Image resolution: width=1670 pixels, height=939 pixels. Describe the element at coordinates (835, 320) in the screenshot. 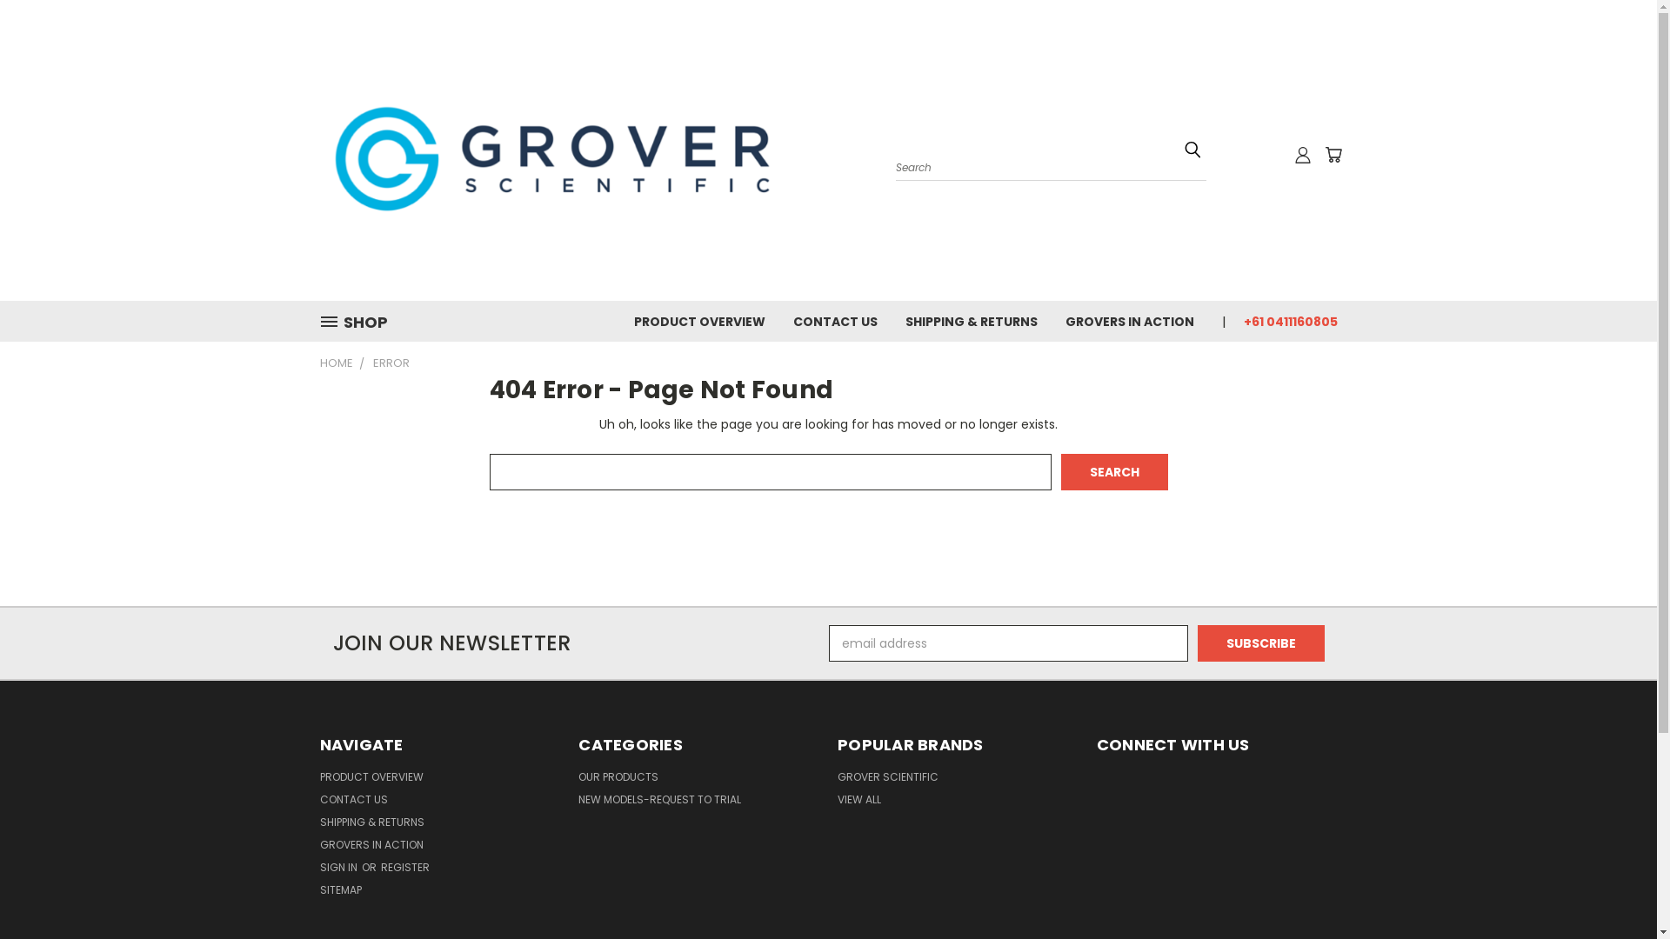

I see `CONTACT US` at that location.